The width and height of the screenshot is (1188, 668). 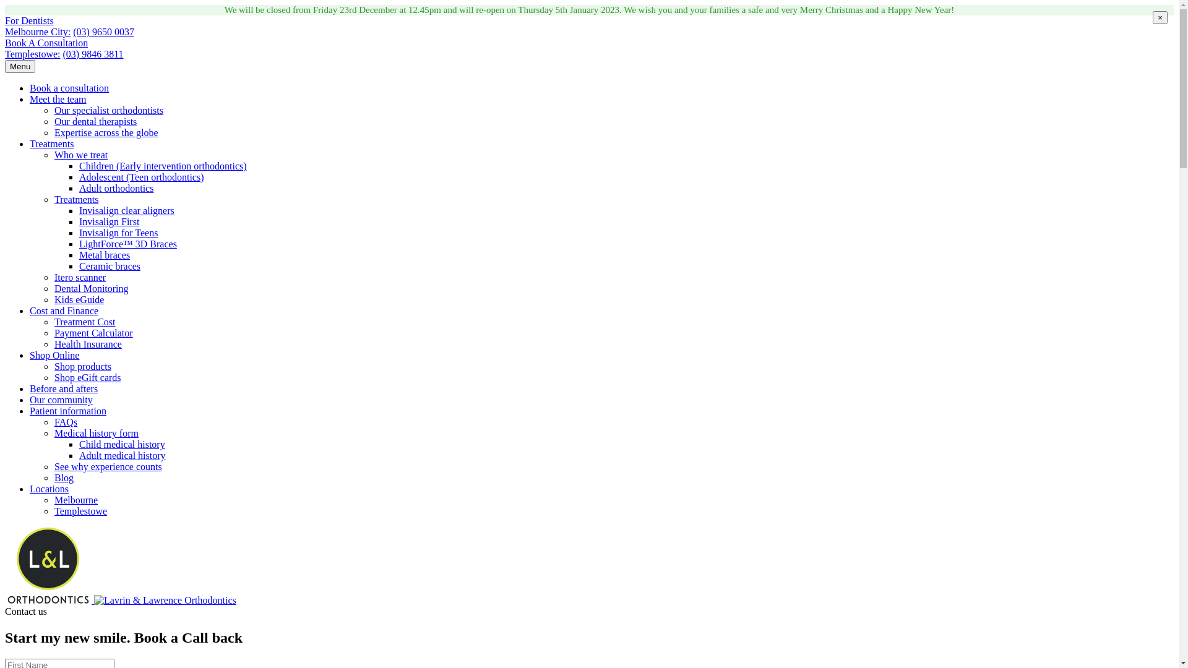 What do you see at coordinates (69, 88) in the screenshot?
I see `Book a consultation` at bounding box center [69, 88].